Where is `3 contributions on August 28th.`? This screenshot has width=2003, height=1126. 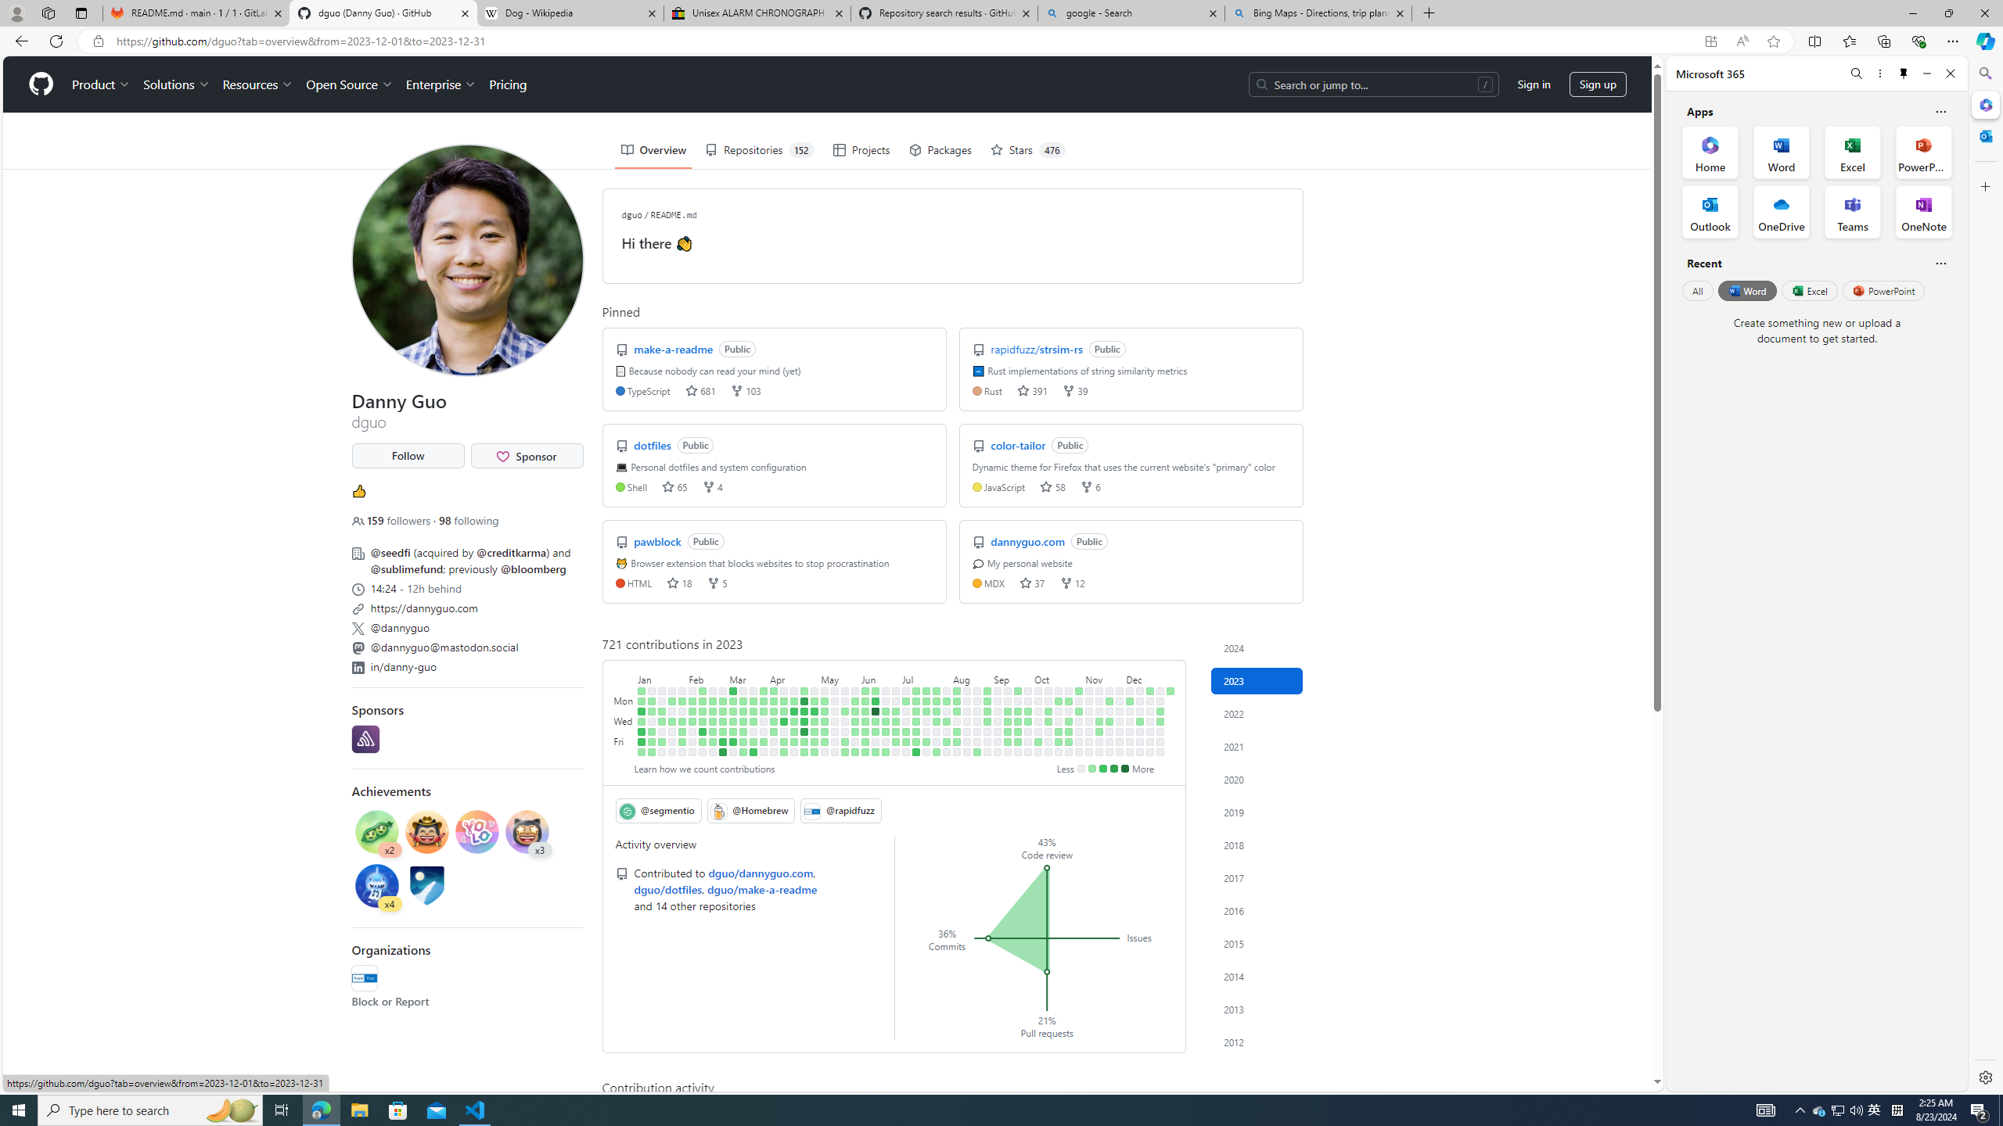
3 contributions on August 28th. is located at coordinates (987, 701).